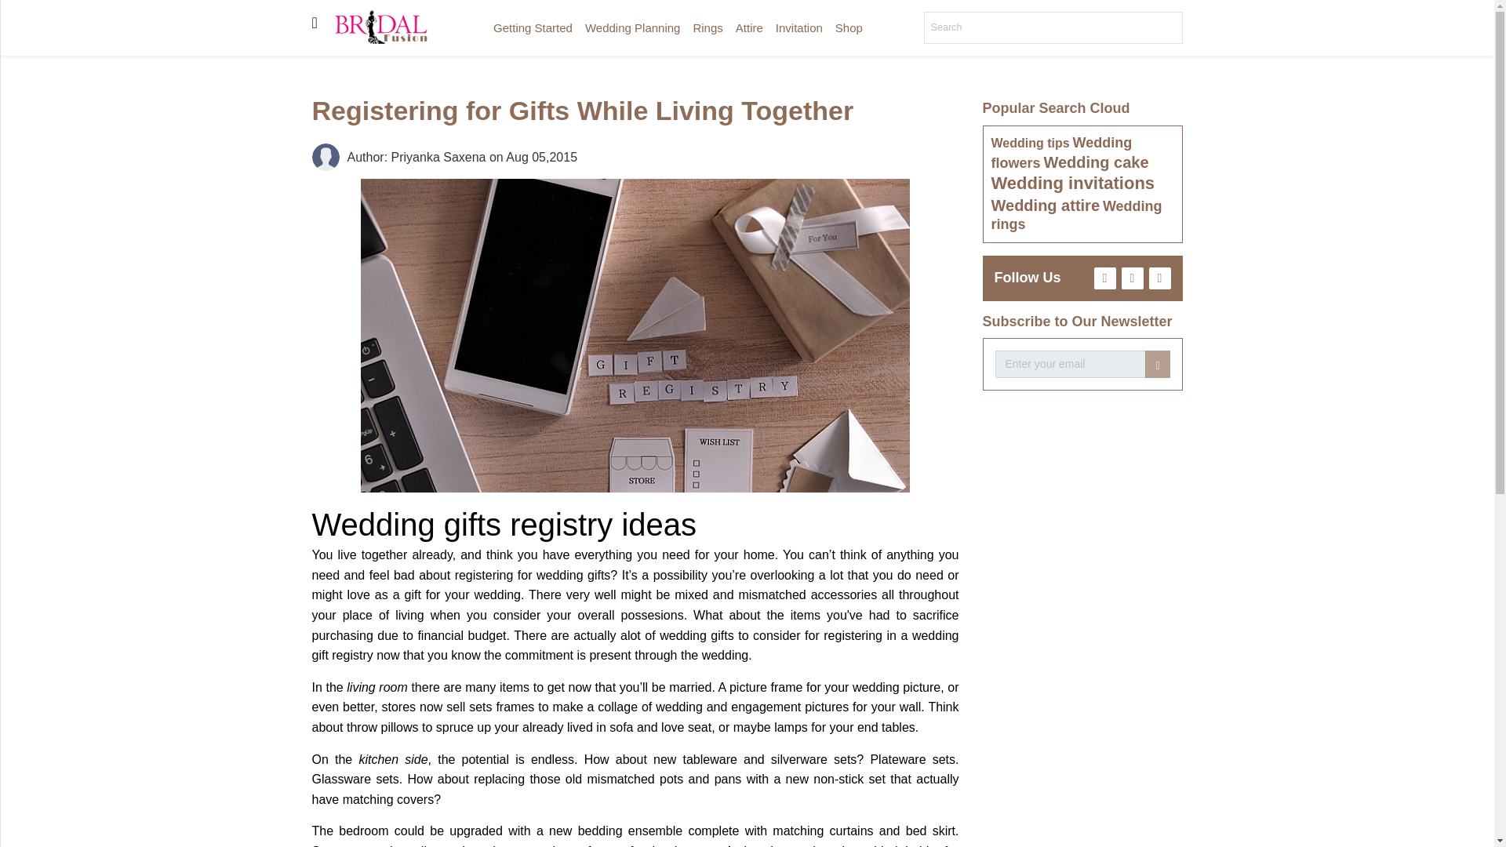  I want to click on Attire, so click(16, 191).